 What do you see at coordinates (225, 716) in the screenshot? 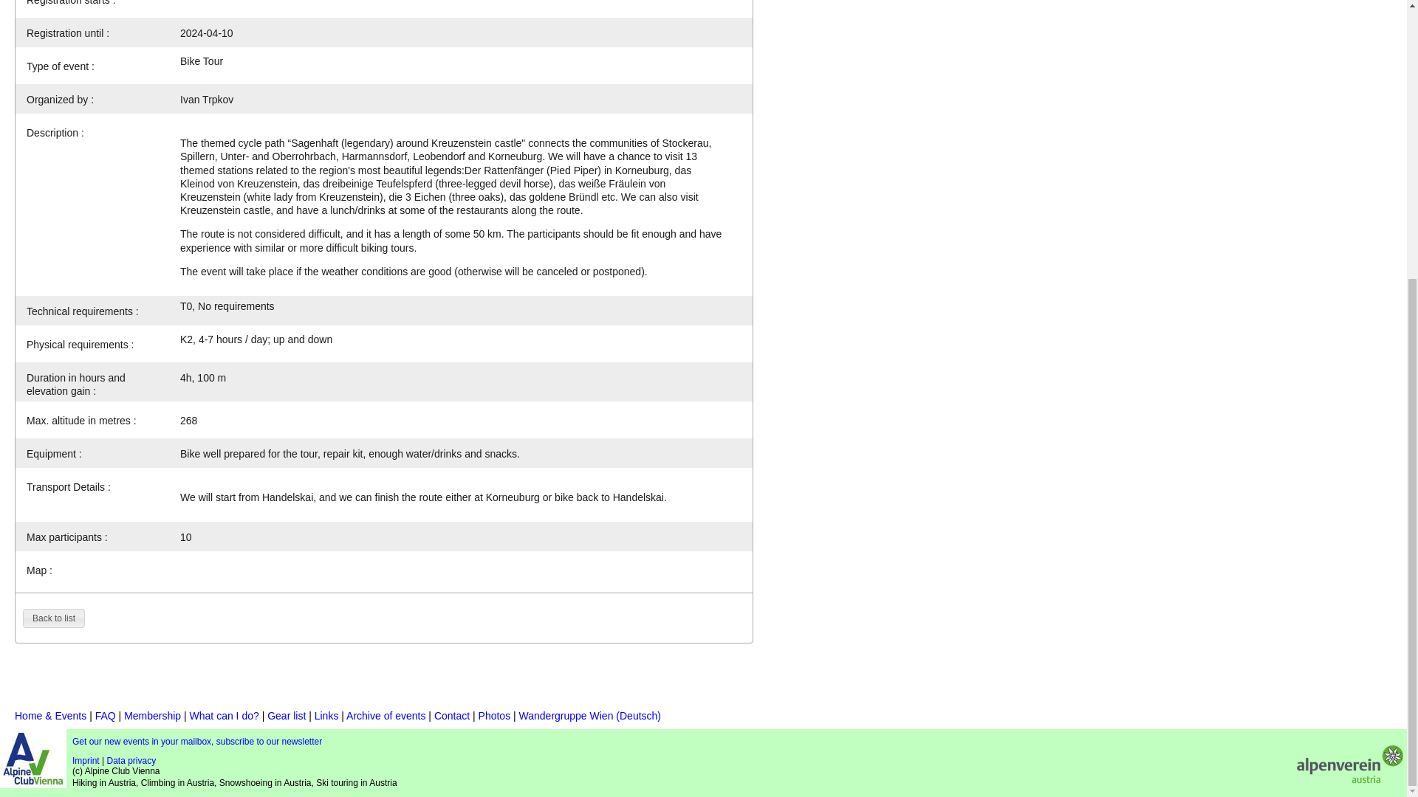
I see `What can I do?` at bounding box center [225, 716].